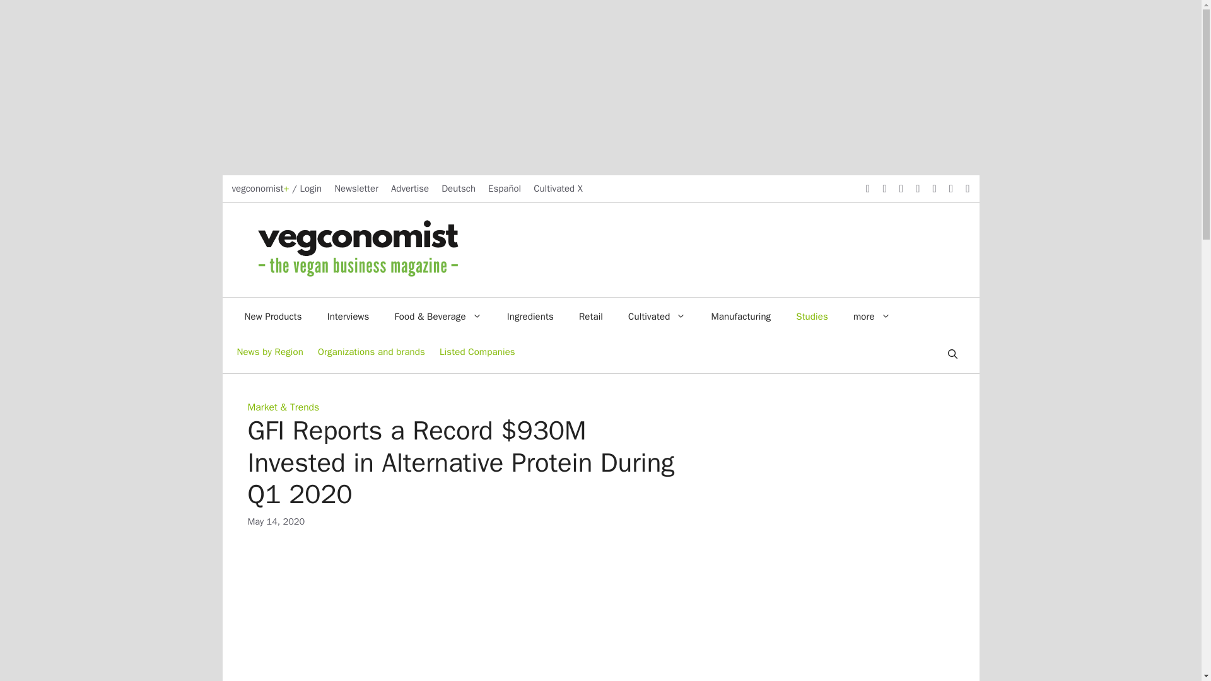  What do you see at coordinates (872, 317) in the screenshot?
I see `more` at bounding box center [872, 317].